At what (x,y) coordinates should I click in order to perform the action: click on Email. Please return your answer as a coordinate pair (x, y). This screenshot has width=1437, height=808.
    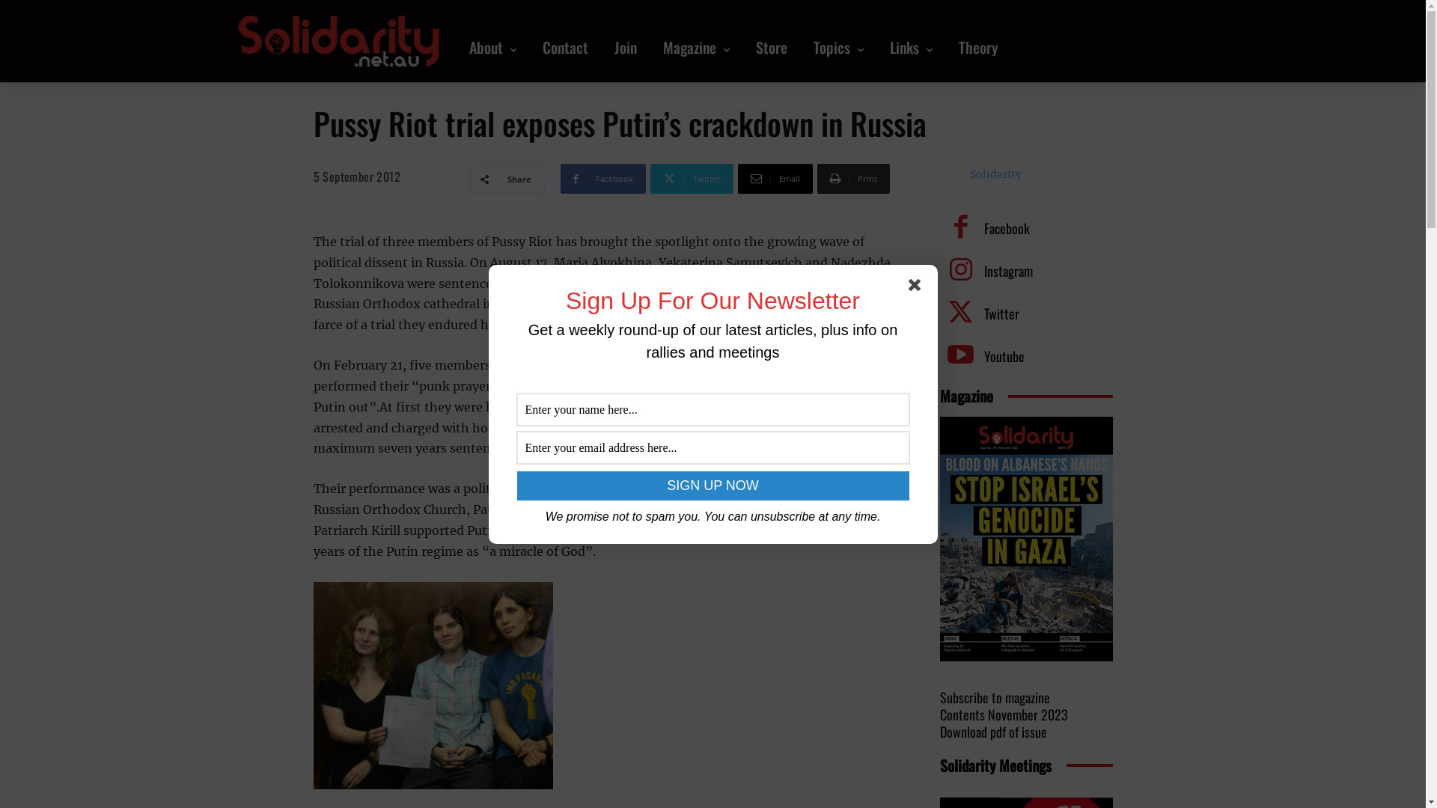
    Looking at the image, I should click on (775, 179).